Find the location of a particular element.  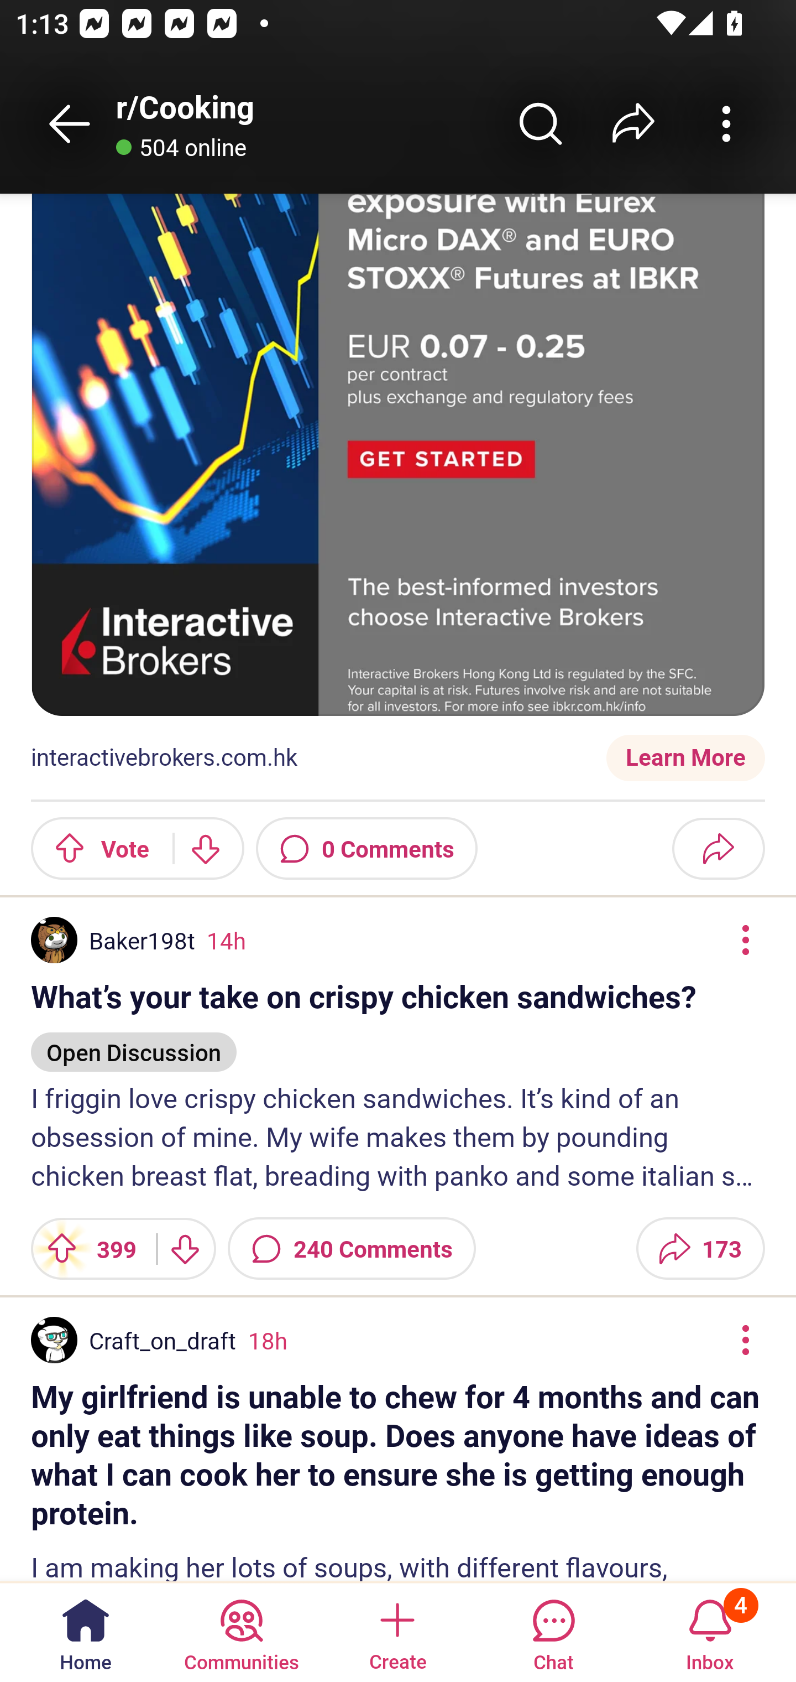

Search r/﻿Cooking is located at coordinates (541, 123).